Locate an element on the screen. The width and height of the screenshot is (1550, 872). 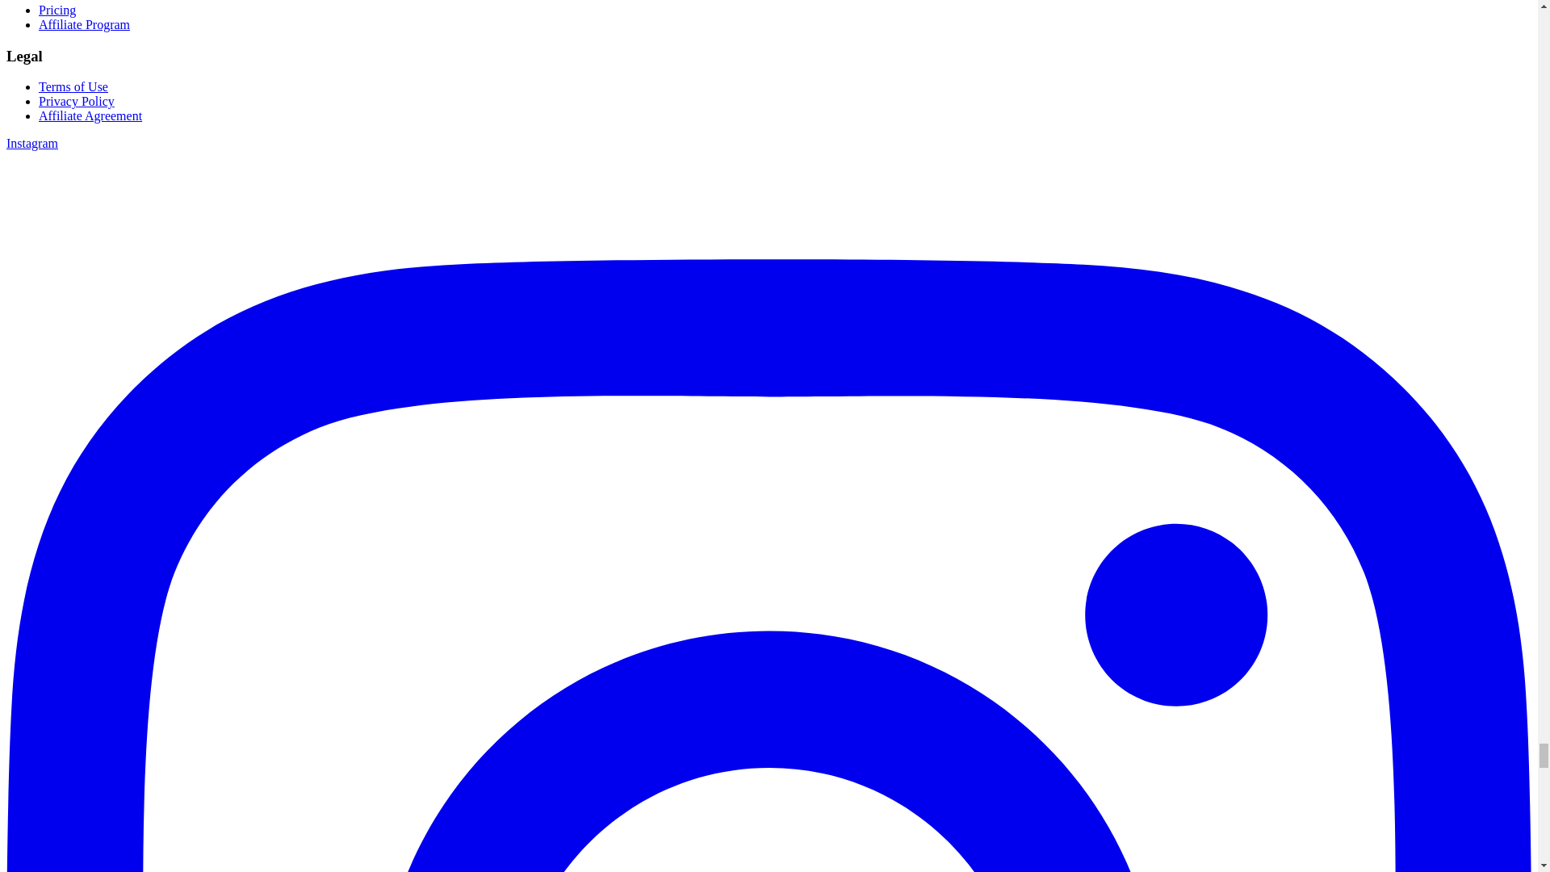
Affiliate Program is located at coordinates (84, 24).